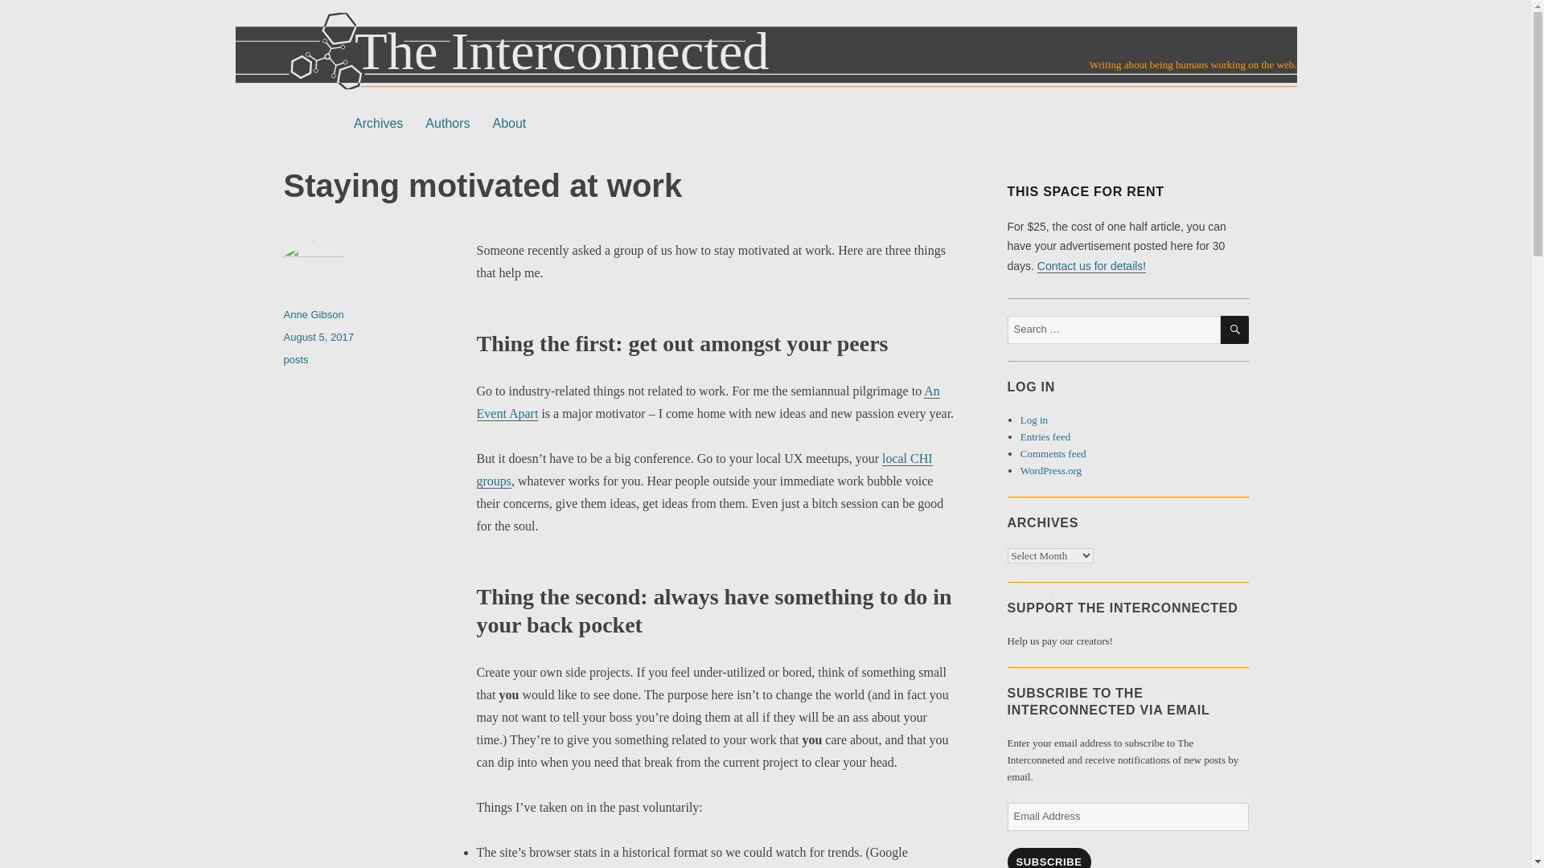 The height and width of the screenshot is (868, 1544). I want to click on SUBSCRIBE, so click(1048, 858).